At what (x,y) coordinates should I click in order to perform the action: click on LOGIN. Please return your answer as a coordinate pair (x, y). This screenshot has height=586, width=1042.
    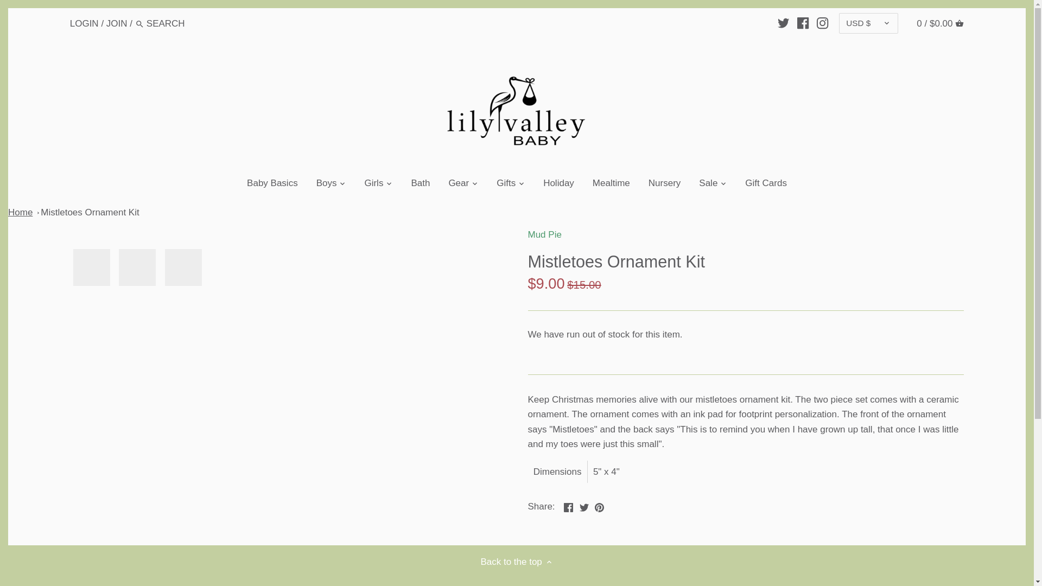
    Looking at the image, I should click on (84, 23).